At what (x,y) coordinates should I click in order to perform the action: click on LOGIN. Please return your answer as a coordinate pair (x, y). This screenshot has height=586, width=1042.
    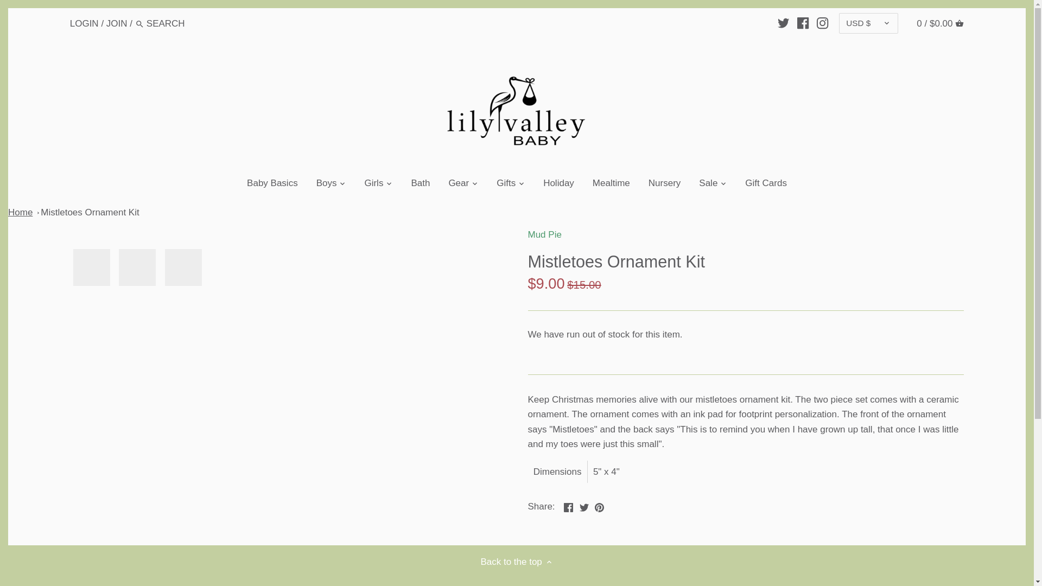
    Looking at the image, I should click on (84, 23).